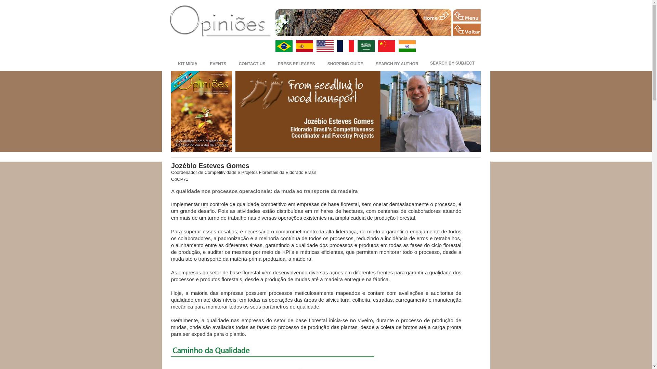 This screenshot has width=657, height=369. What do you see at coordinates (252, 63) in the screenshot?
I see `CONTACT US` at bounding box center [252, 63].